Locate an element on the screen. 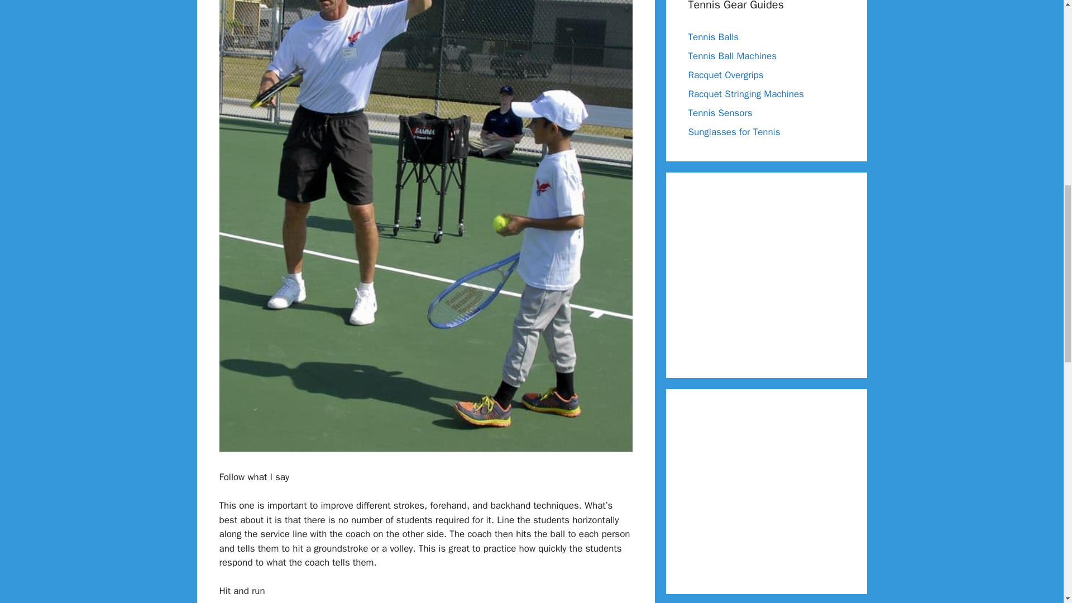  Racquet Stringing Machines is located at coordinates (745, 94).